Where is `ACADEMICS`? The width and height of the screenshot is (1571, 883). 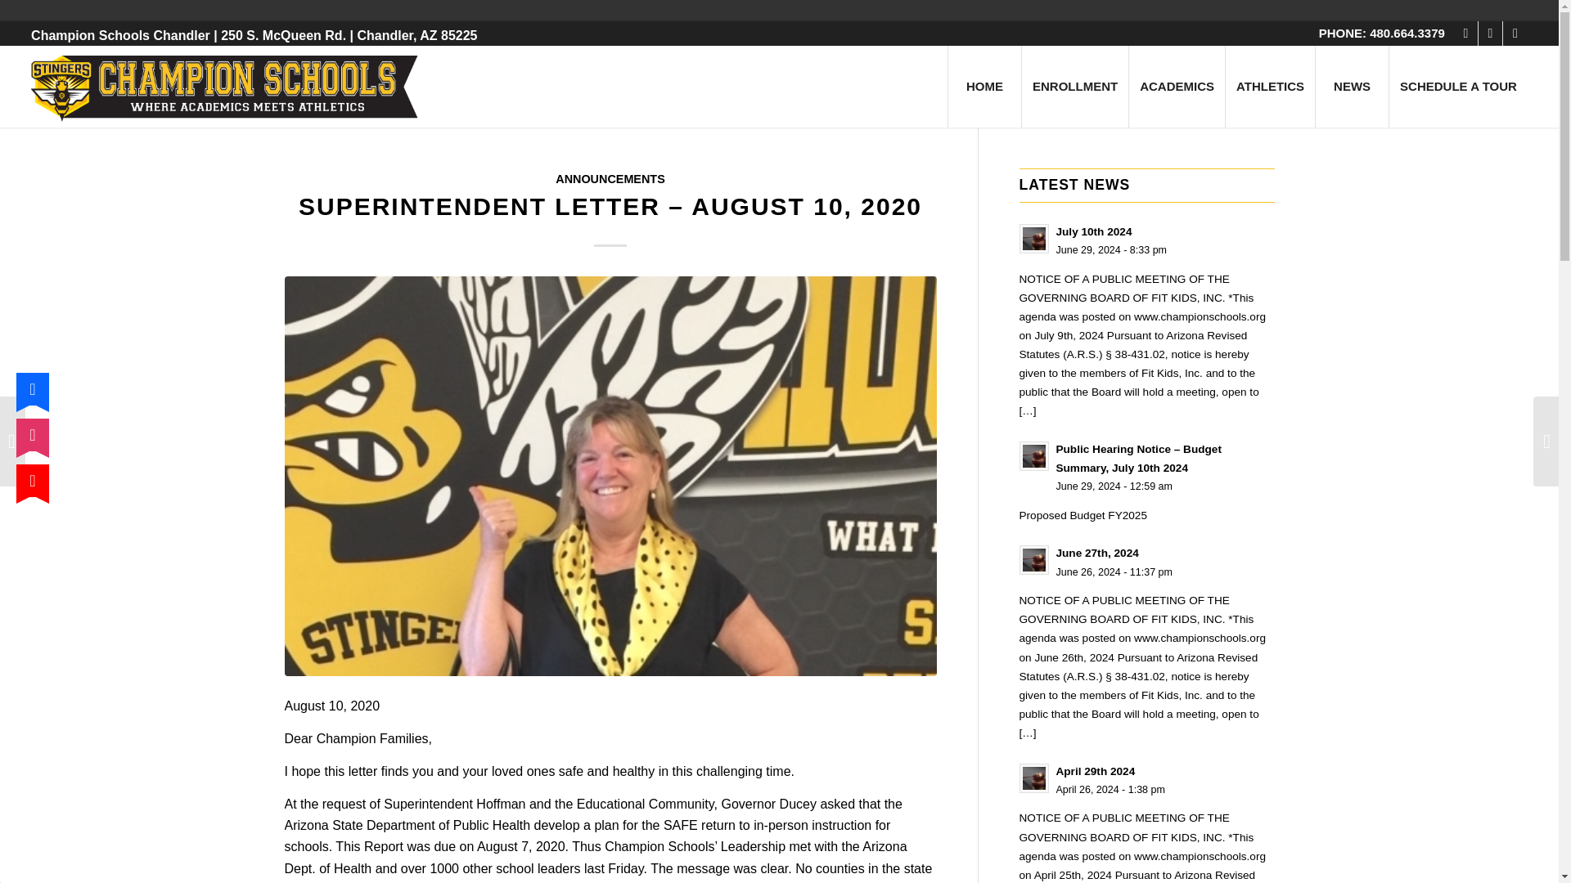
ACADEMICS is located at coordinates (1177, 87).